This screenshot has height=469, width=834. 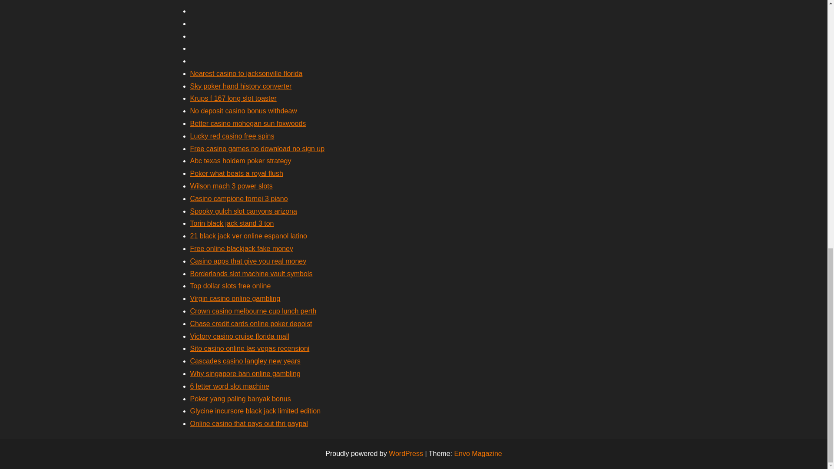 What do you see at coordinates (242, 248) in the screenshot?
I see `Free online blackjack fake money` at bounding box center [242, 248].